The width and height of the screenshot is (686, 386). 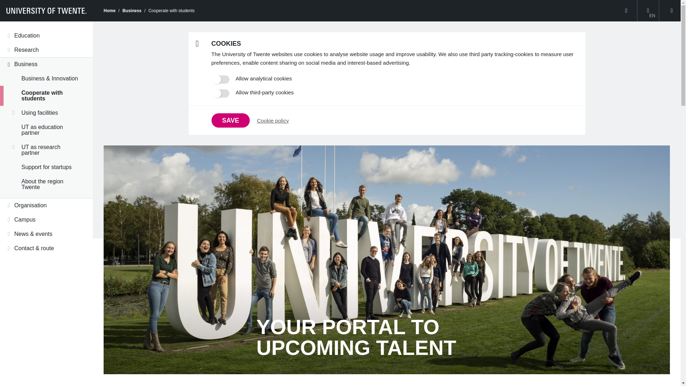 I want to click on Cookie policy, so click(x=273, y=120).